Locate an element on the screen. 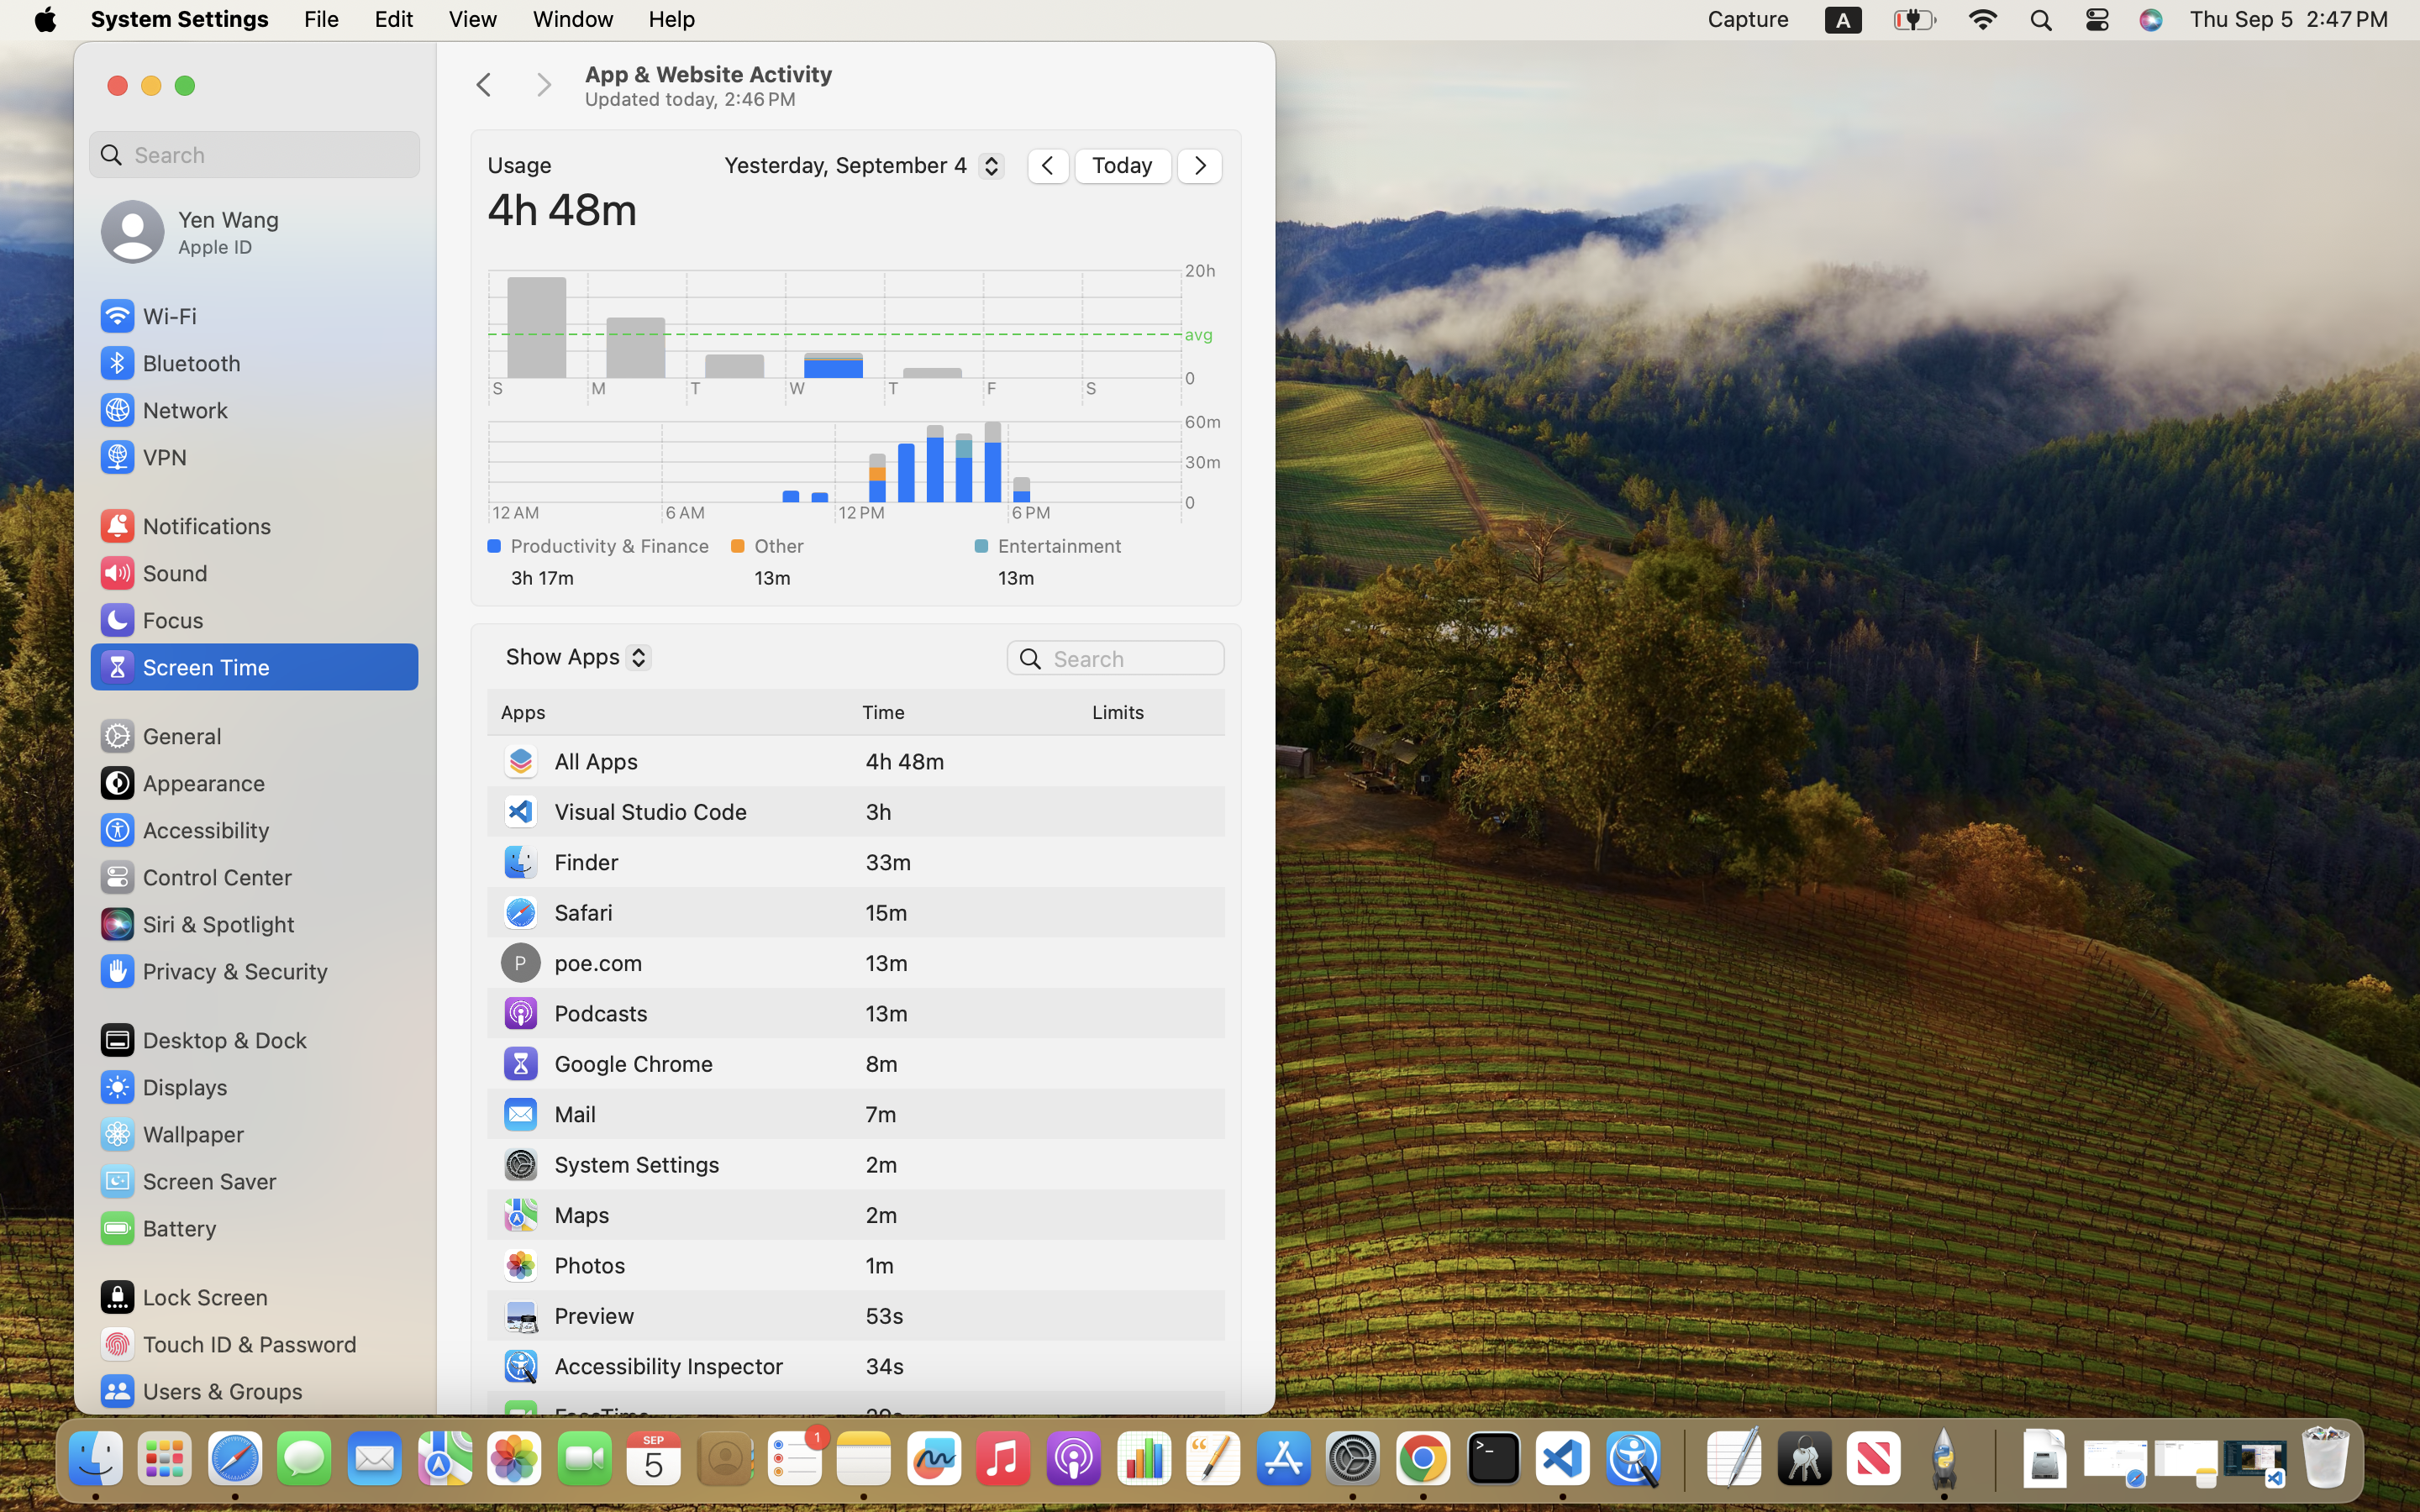 The width and height of the screenshot is (2420, 1512). Other is located at coordinates (861, 546).